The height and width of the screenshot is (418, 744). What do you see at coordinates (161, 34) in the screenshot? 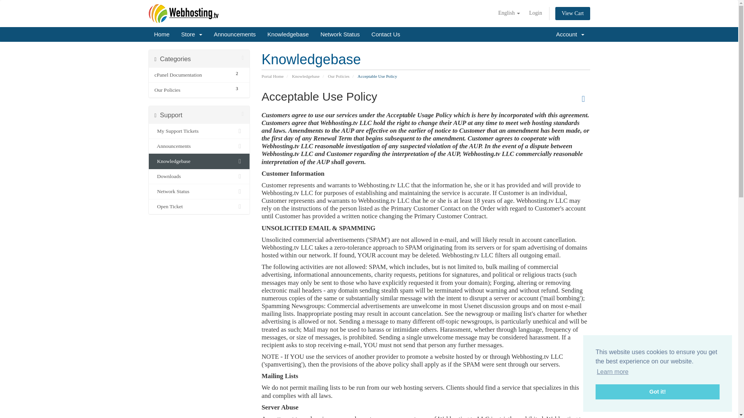
I see `Home` at bounding box center [161, 34].